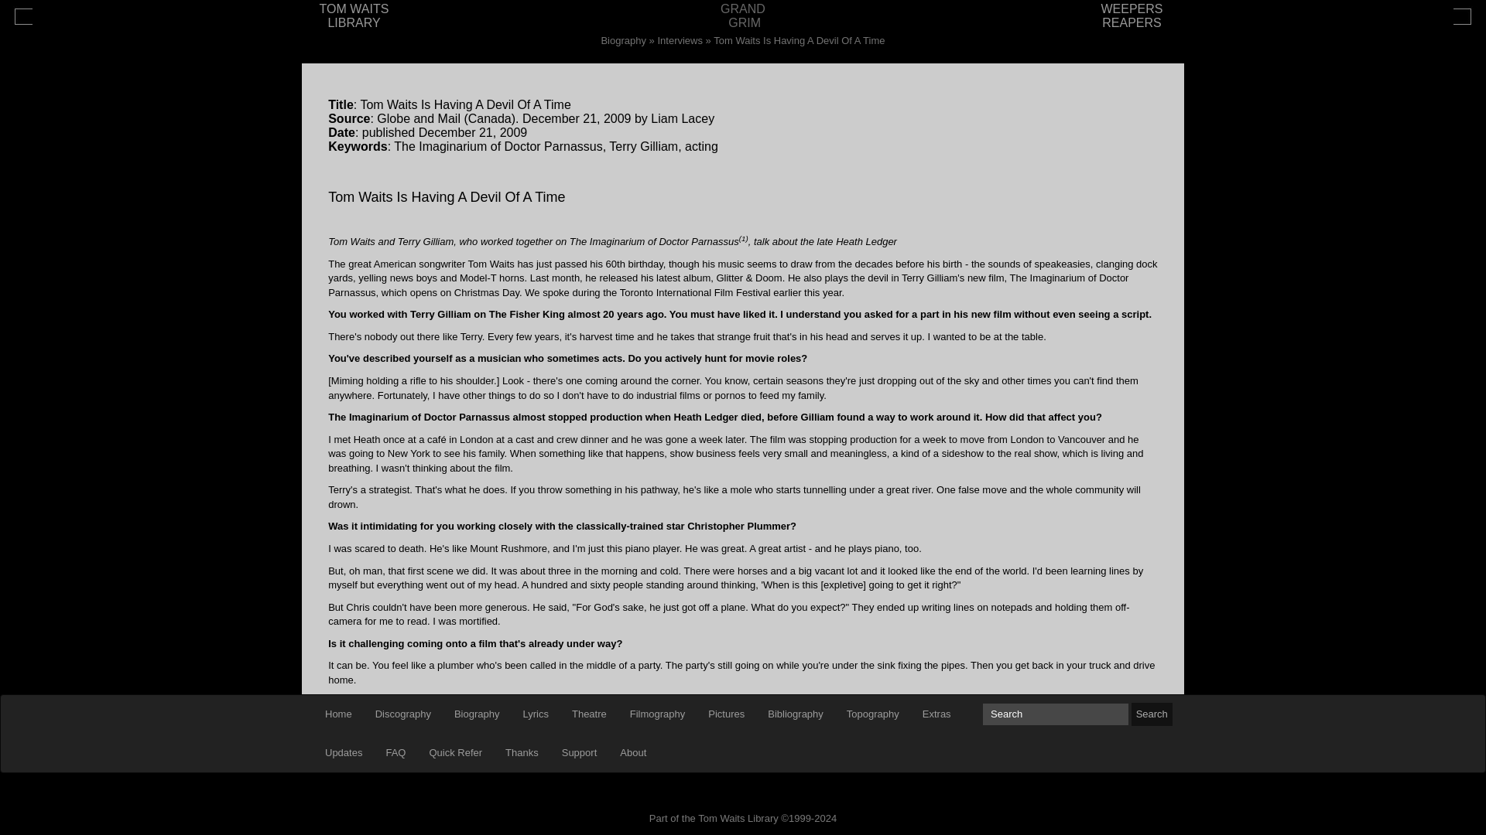 Image resolution: width=1486 pixels, height=835 pixels. I want to click on Interviews, so click(680, 40).